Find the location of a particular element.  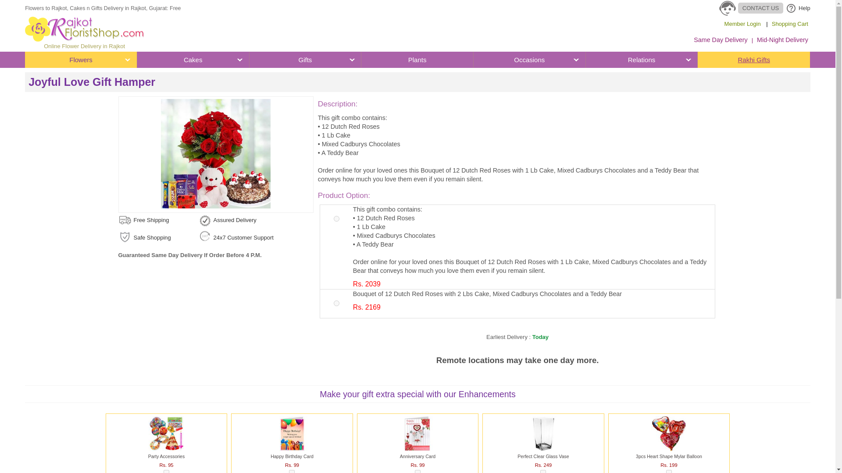

Flowers is located at coordinates (81, 60).